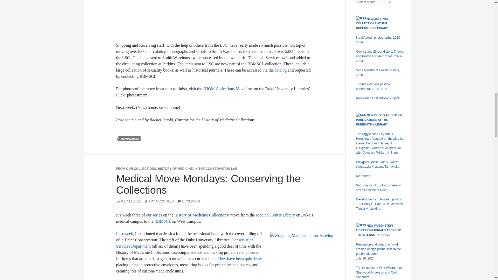  What do you see at coordinates (225, 89) in the screenshot?
I see `HOM Collections Move` at bounding box center [225, 89].